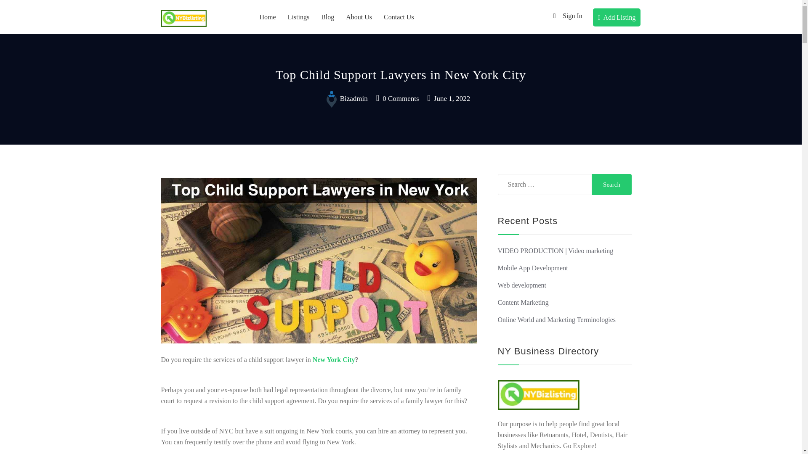 The image size is (808, 454). Describe the element at coordinates (299, 17) in the screenshot. I see `Listings` at that location.